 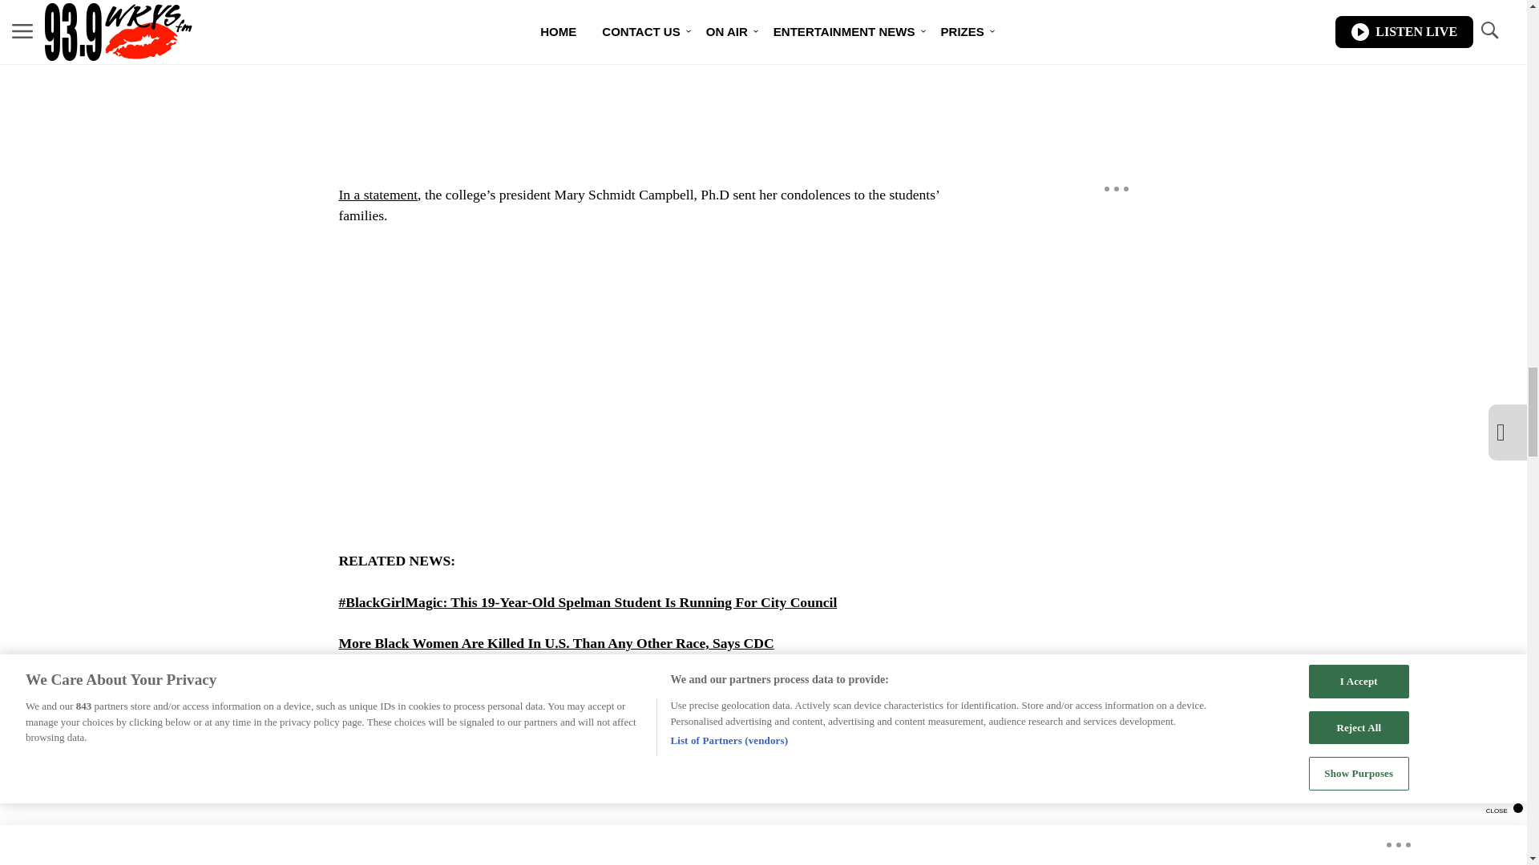 I want to click on Vuukle Sharebar Widget, so click(x=619, y=816).